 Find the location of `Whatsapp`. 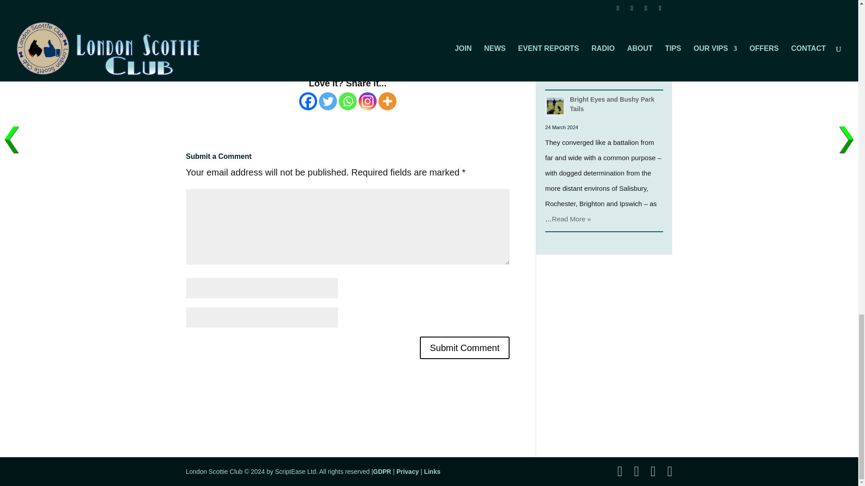

Whatsapp is located at coordinates (348, 101).